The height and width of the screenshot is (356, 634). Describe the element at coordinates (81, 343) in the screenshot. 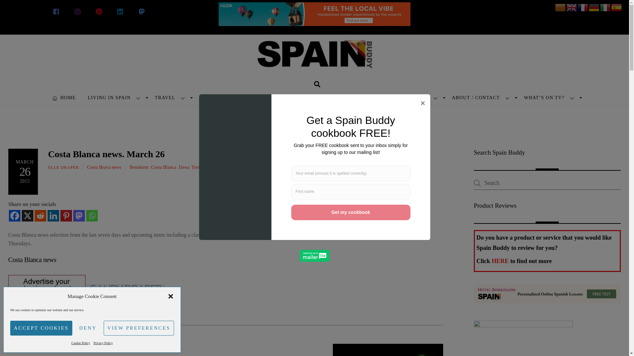

I see `Cookie Policy` at that location.